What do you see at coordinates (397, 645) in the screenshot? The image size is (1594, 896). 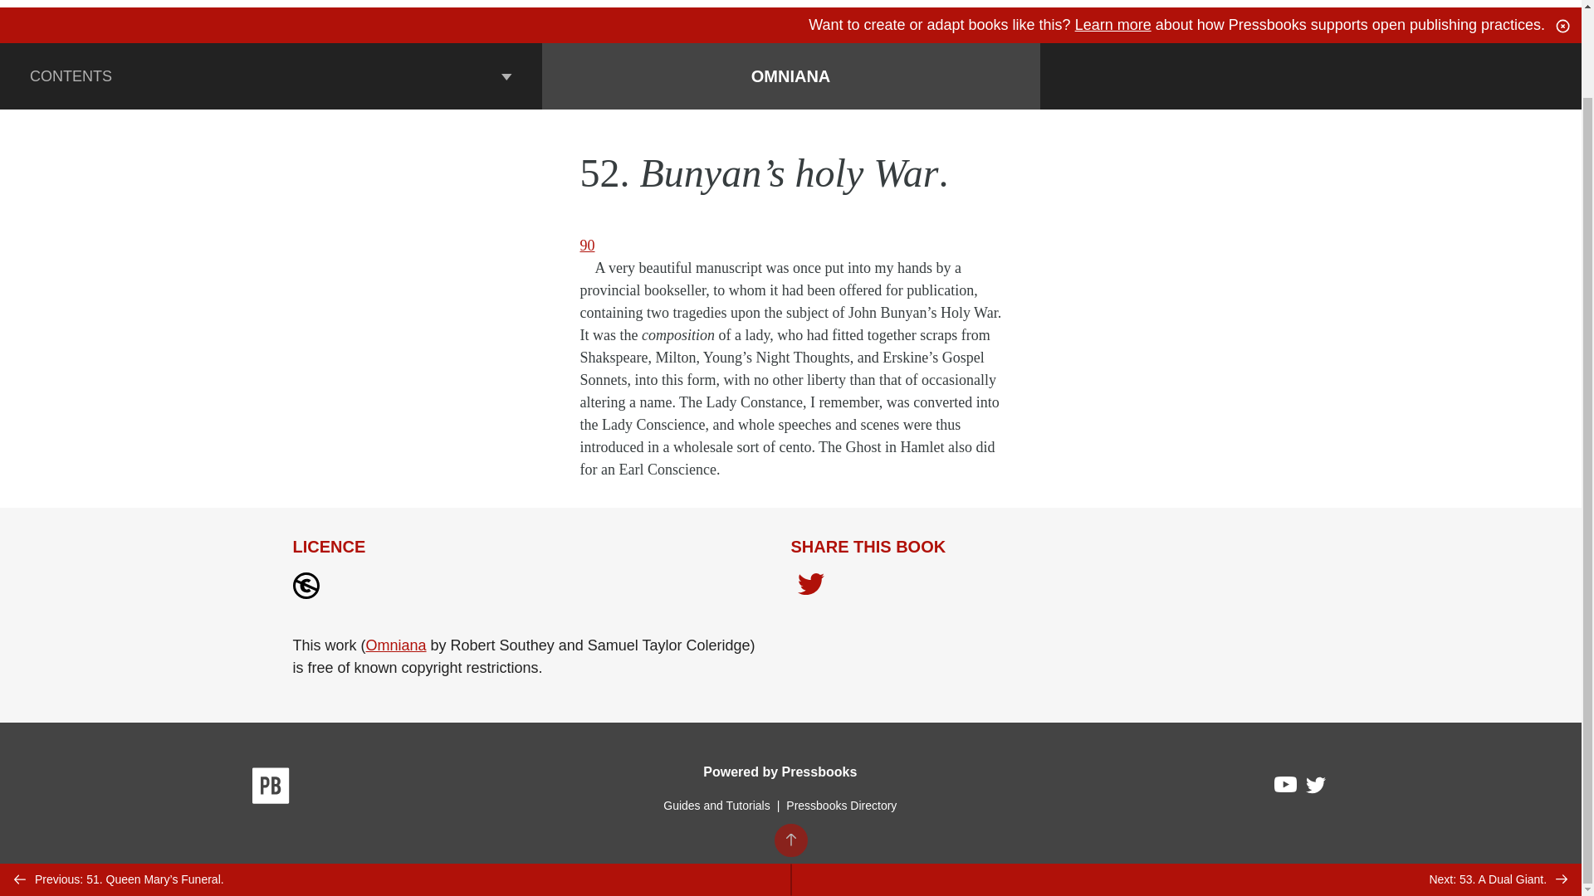 I see `Omniana` at bounding box center [397, 645].